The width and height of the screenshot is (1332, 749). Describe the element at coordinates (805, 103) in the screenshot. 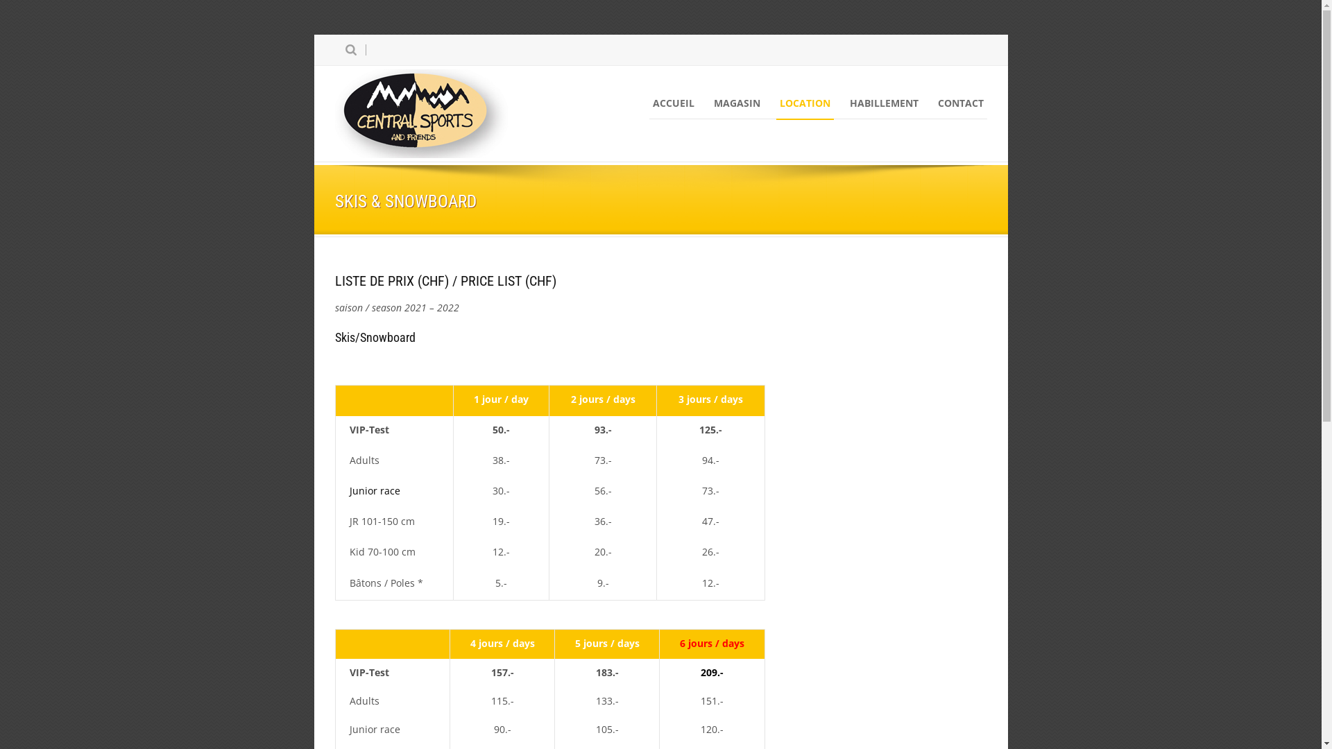

I see `LOCATION` at that location.